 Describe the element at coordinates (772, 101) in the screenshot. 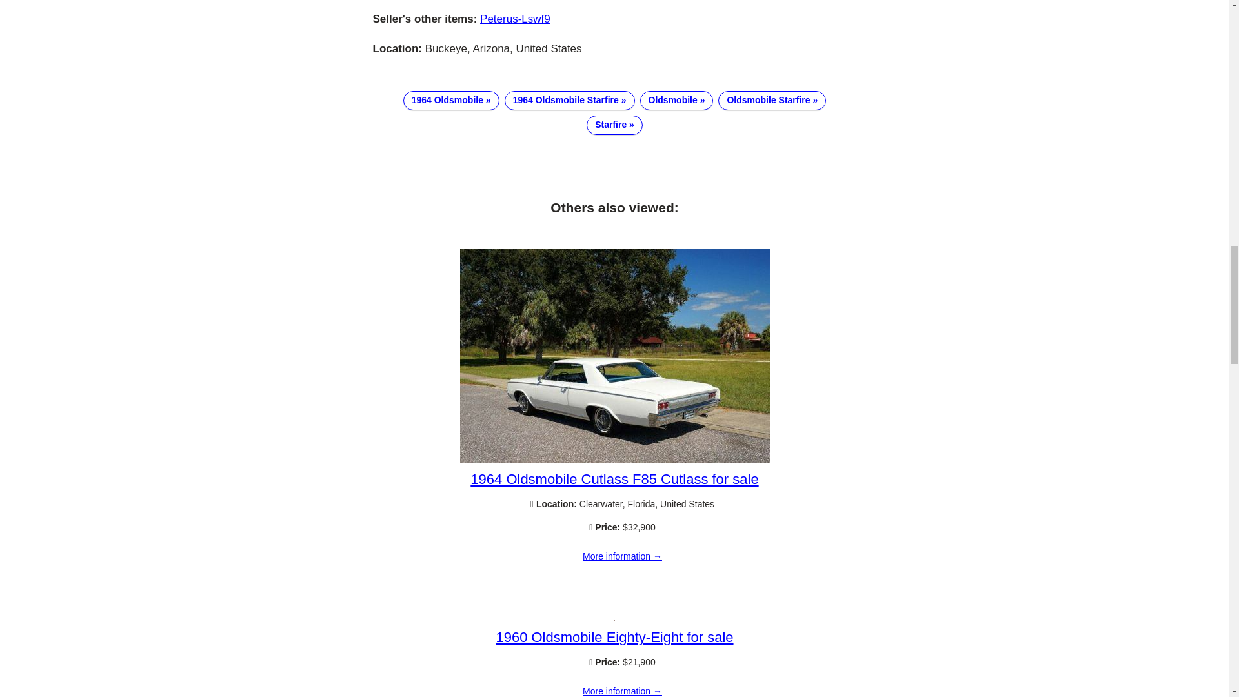

I see `Oldsmobile Starfire` at that location.